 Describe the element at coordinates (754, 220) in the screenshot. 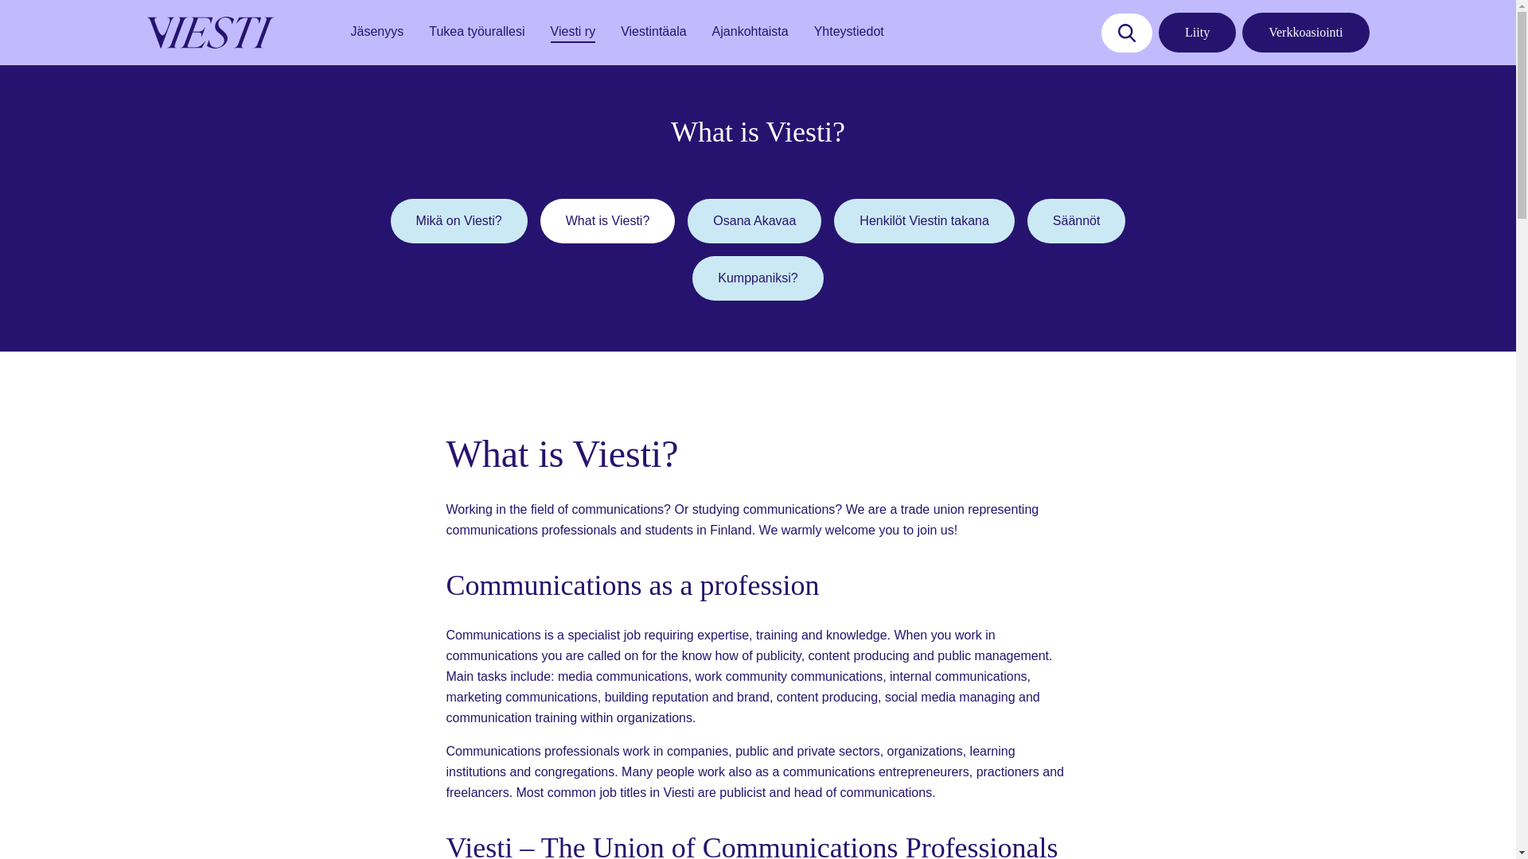

I see `Osana Akavaa` at that location.